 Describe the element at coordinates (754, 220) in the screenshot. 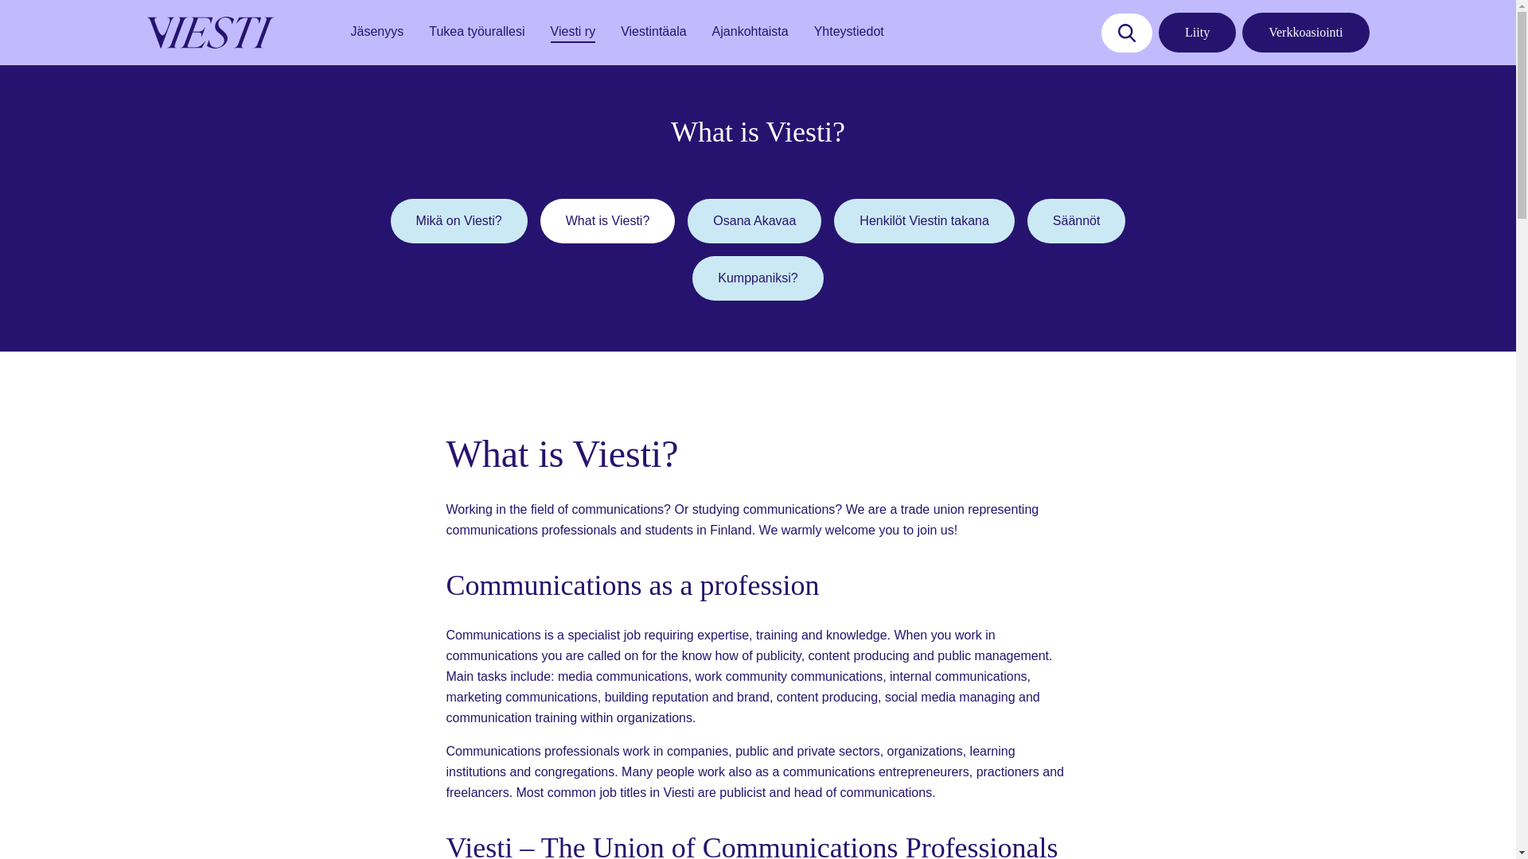

I see `Osana Akavaa` at that location.